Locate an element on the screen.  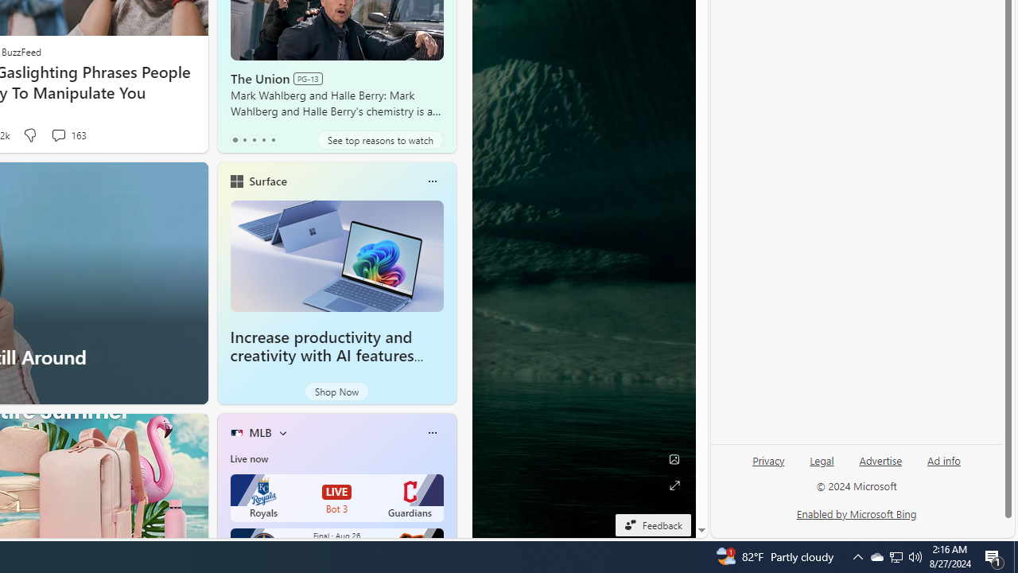
Surface is located at coordinates (267, 181).